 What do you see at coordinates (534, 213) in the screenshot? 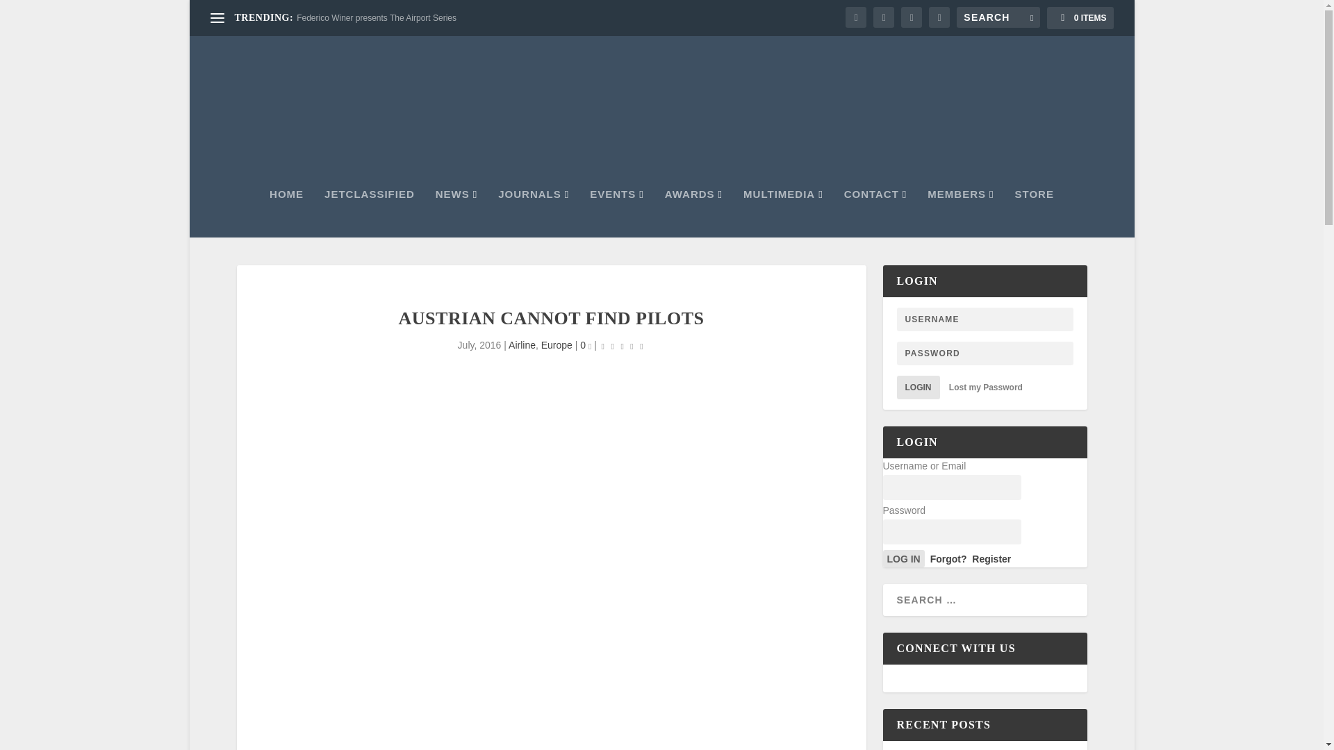
I see `JOURNALS` at bounding box center [534, 213].